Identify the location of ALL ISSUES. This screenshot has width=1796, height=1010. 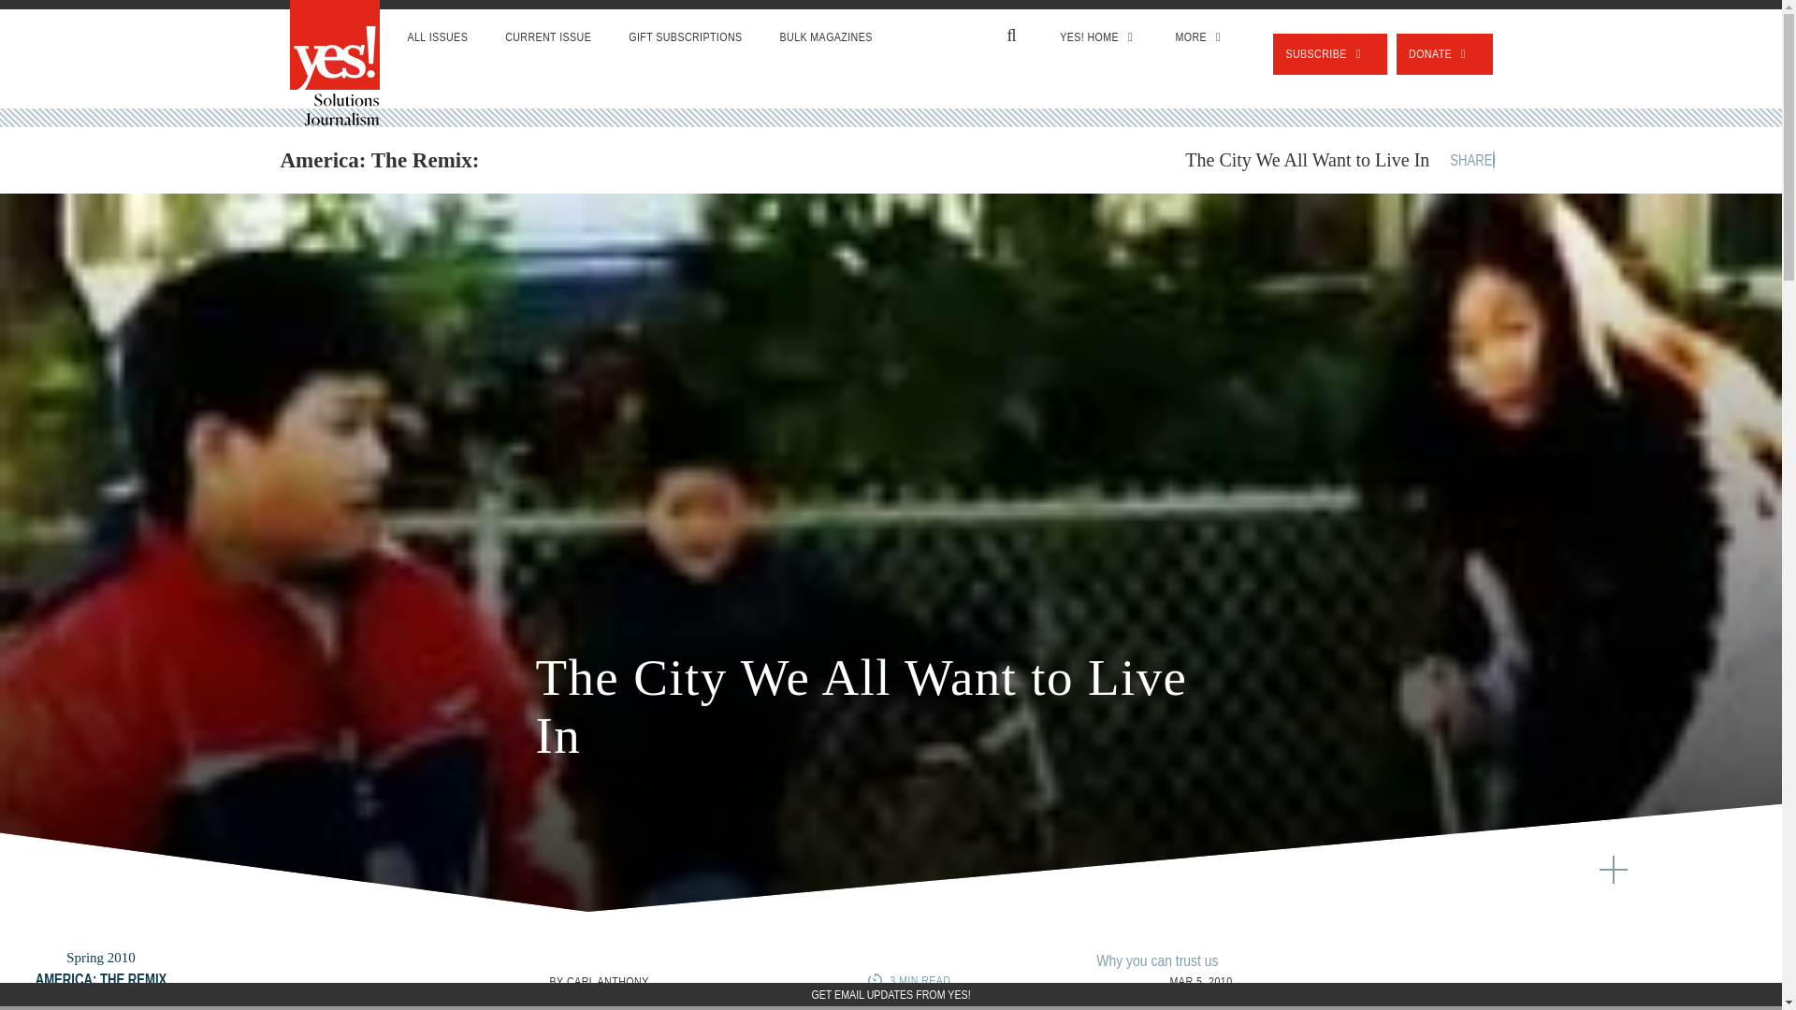
(438, 37).